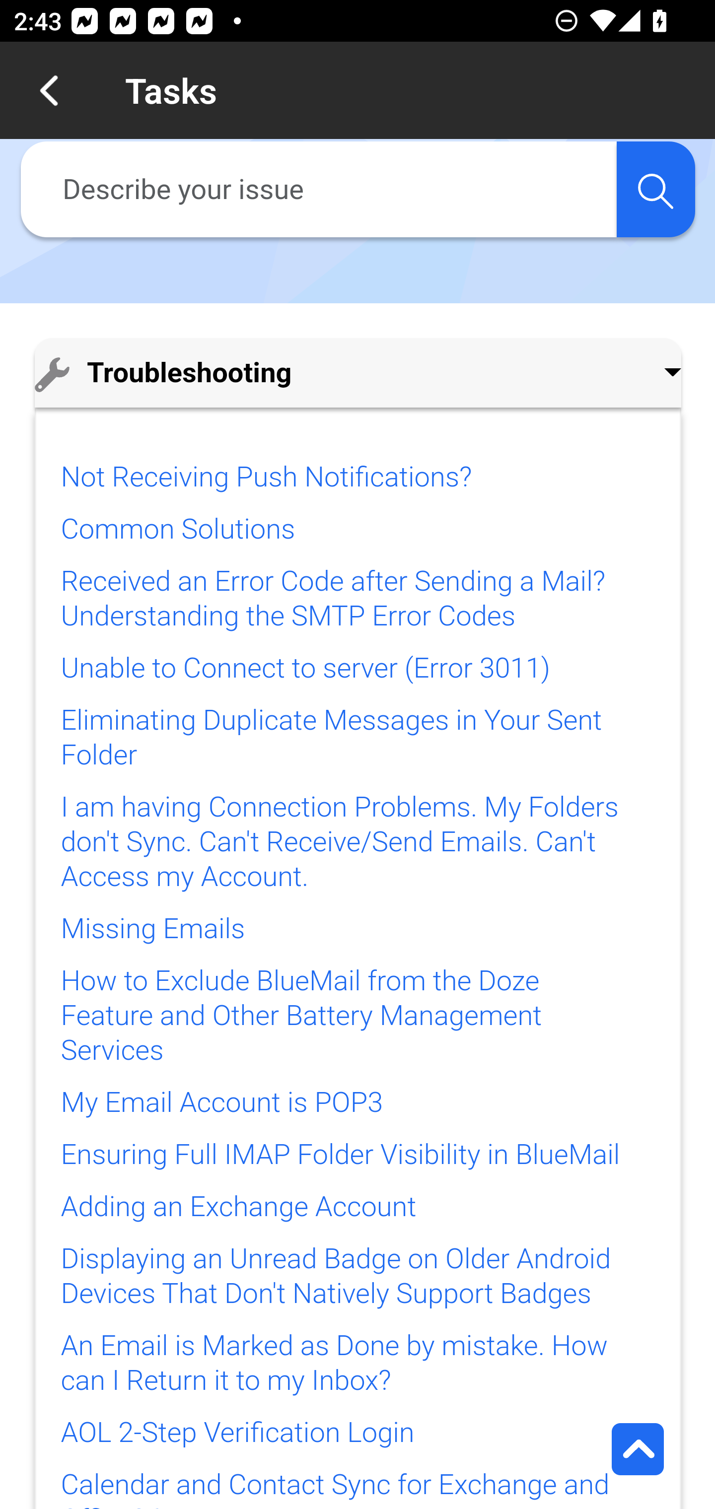 This screenshot has width=715, height=1509. I want to click on AOL 2-Step Verification Login, so click(237, 1433).